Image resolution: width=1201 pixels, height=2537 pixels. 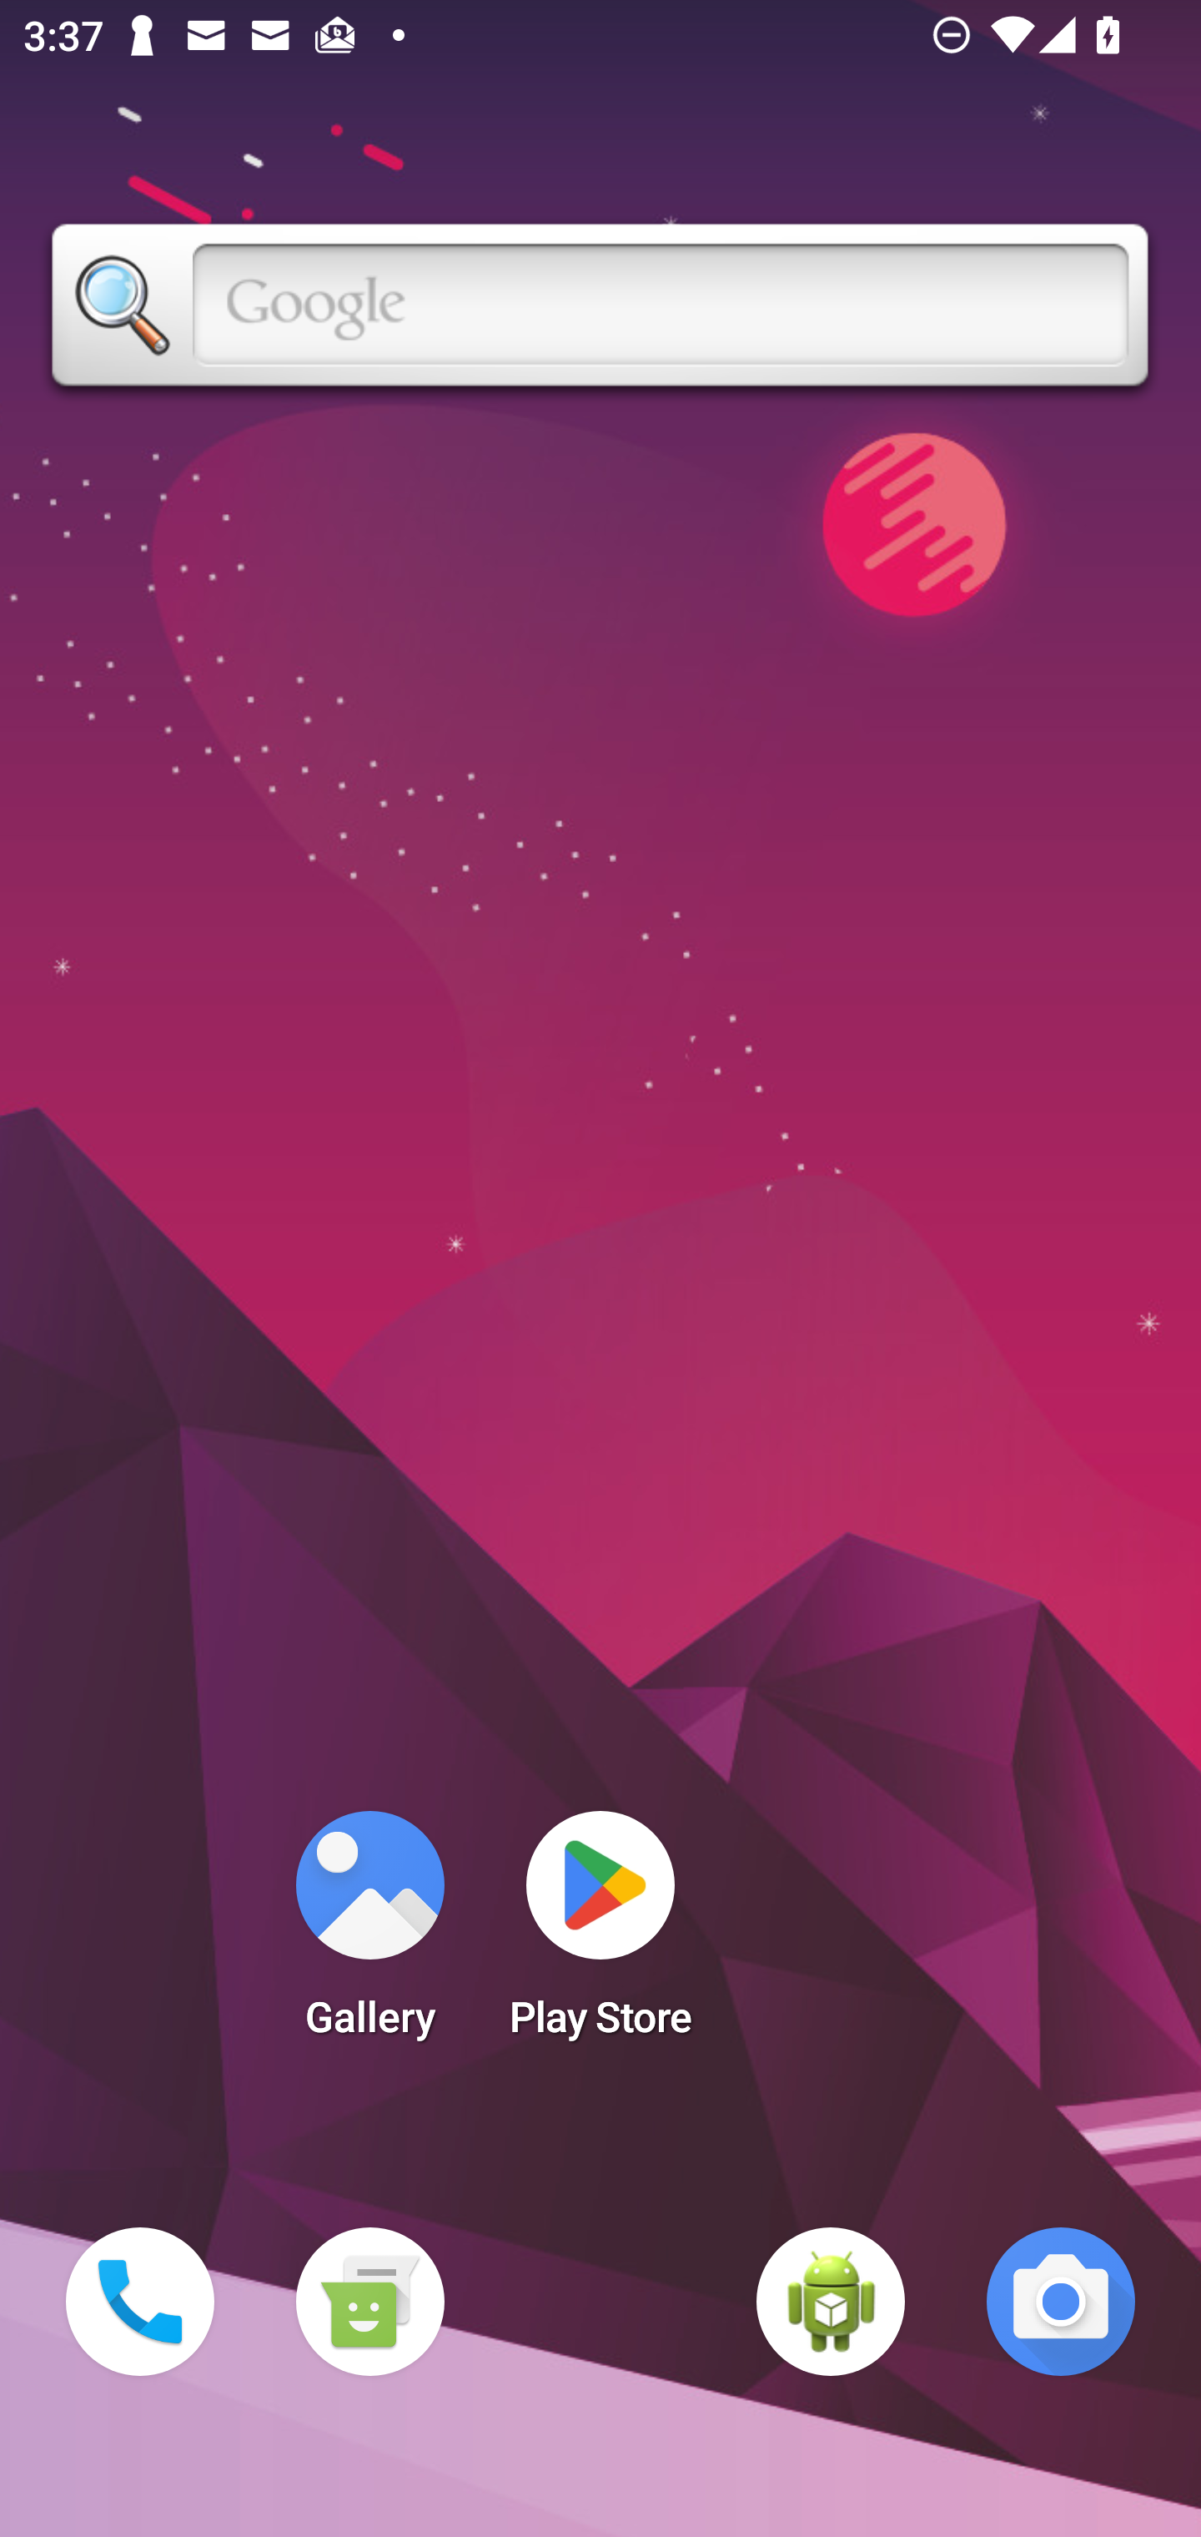 What do you see at coordinates (369, 1934) in the screenshot?
I see `Gallery` at bounding box center [369, 1934].